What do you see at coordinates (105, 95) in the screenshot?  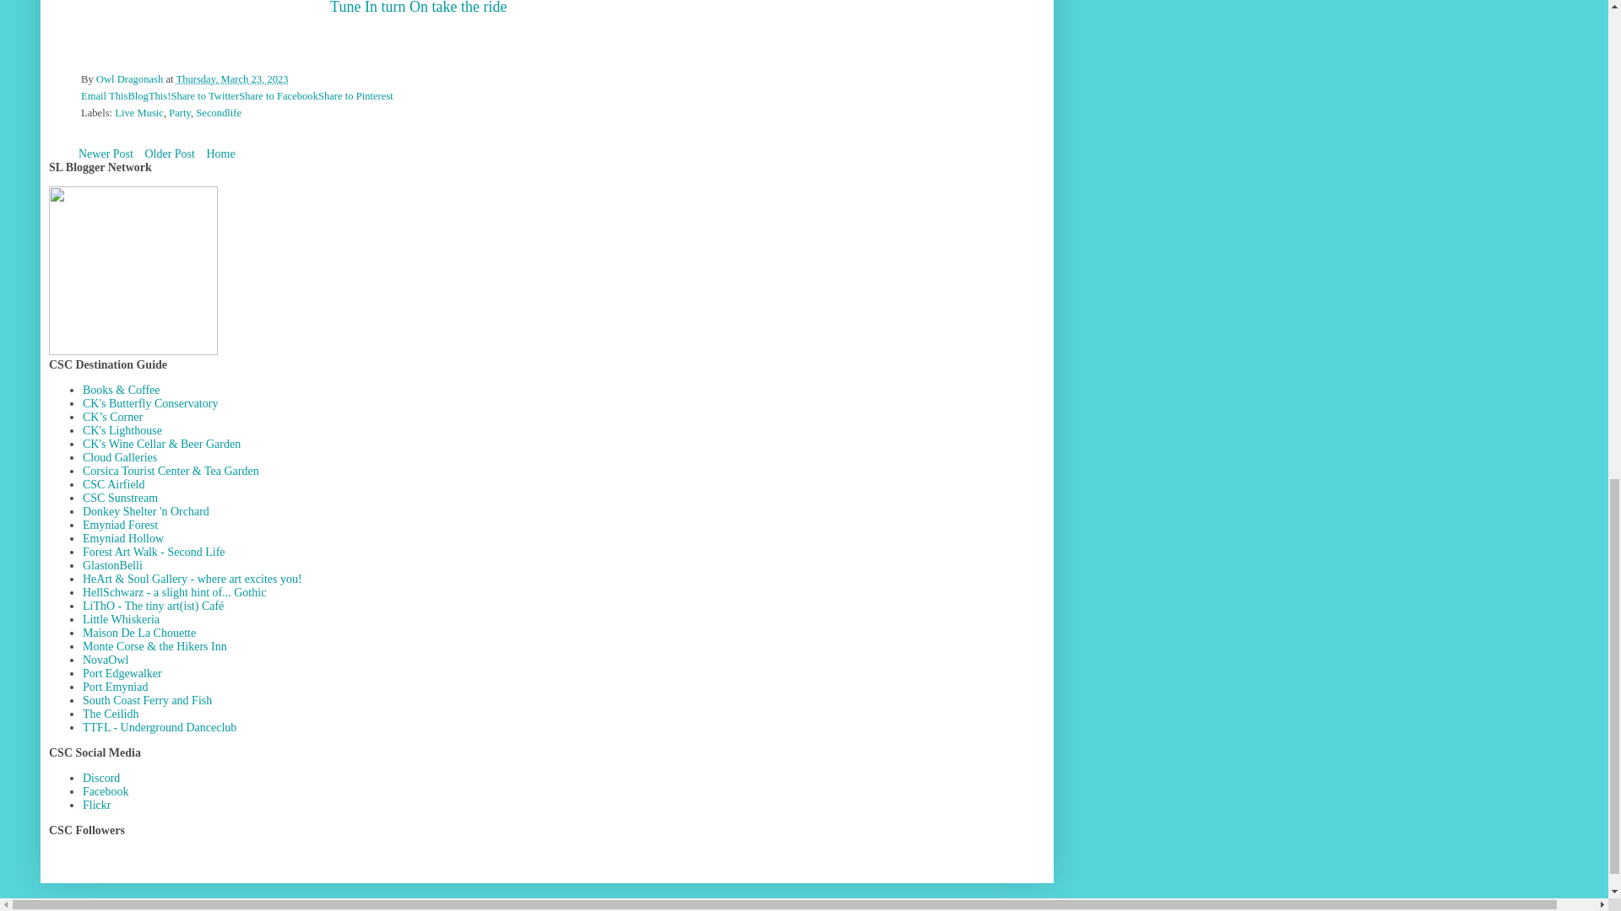 I see `Email This` at bounding box center [105, 95].